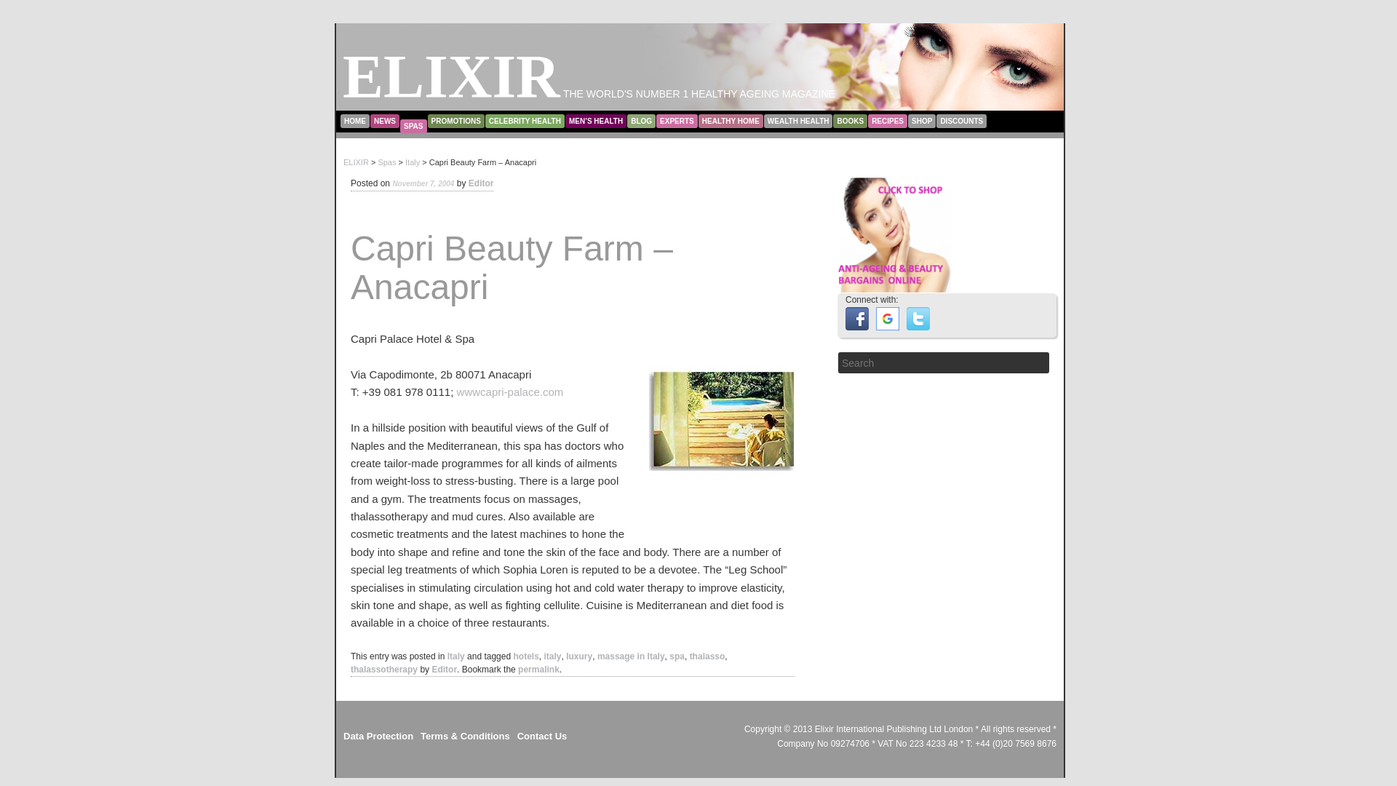  Describe the element at coordinates (386, 162) in the screenshot. I see `Spas` at that location.